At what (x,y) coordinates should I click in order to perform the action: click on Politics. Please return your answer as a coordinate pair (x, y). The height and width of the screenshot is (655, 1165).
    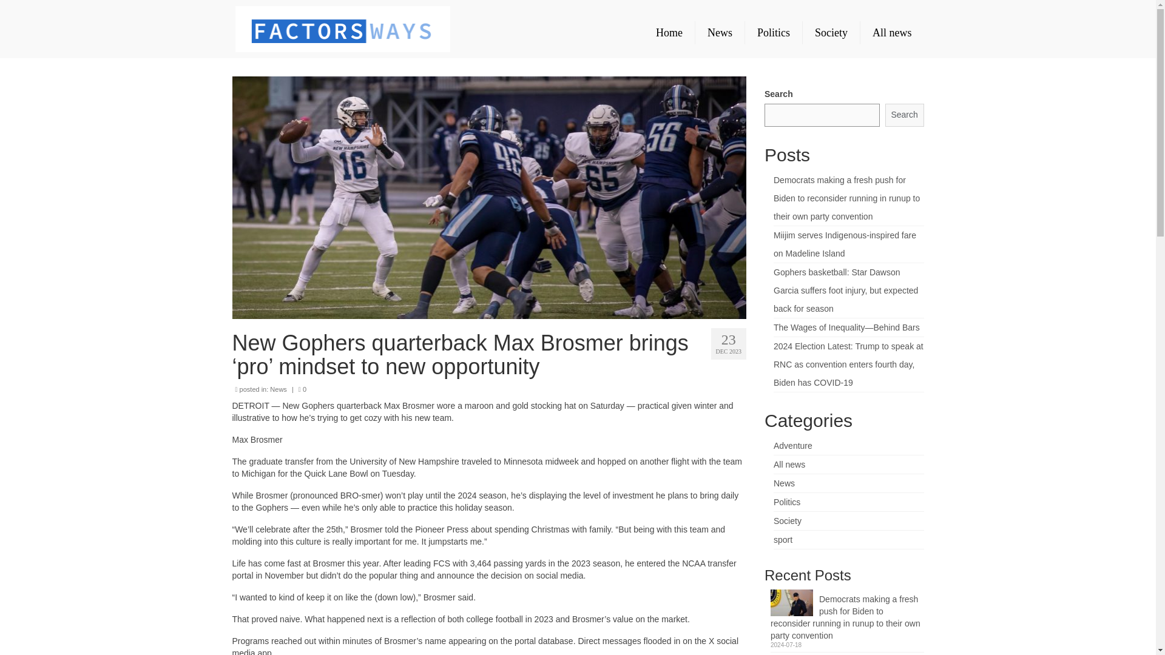
    Looking at the image, I should click on (786, 502).